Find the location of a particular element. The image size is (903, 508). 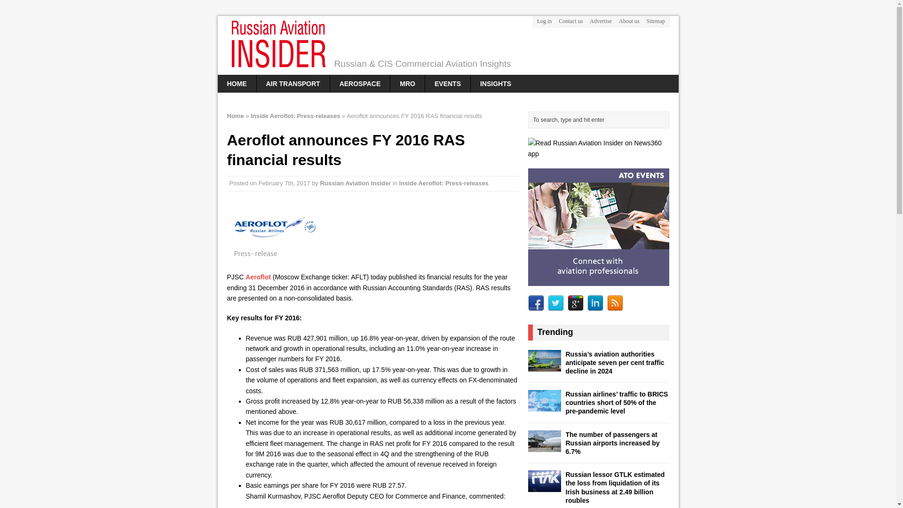

Inside Aeroflot: Press-releases is located at coordinates (295, 116).